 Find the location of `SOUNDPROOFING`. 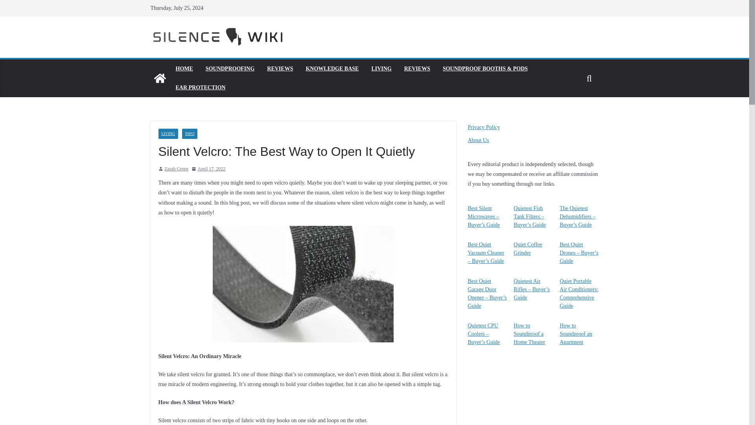

SOUNDPROOFING is located at coordinates (230, 68).